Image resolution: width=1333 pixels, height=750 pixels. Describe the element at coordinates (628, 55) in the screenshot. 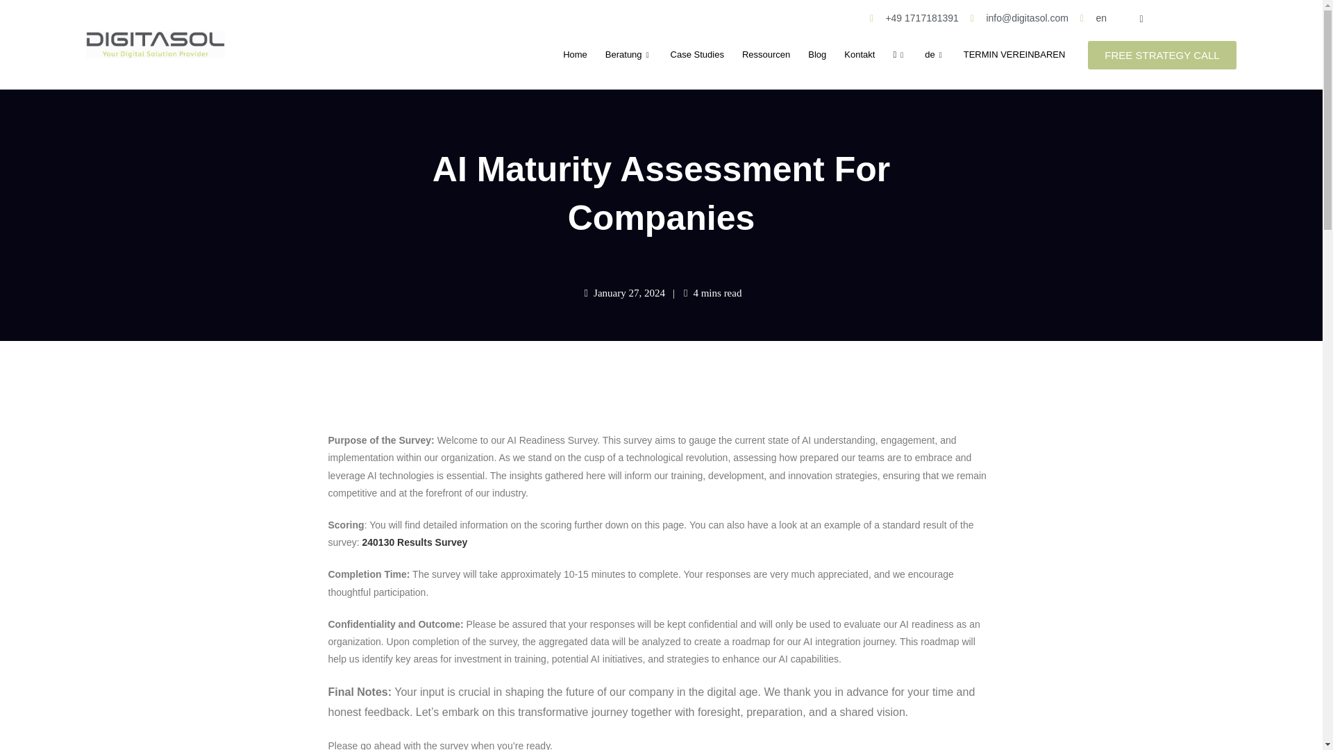

I see `Beratung` at that location.